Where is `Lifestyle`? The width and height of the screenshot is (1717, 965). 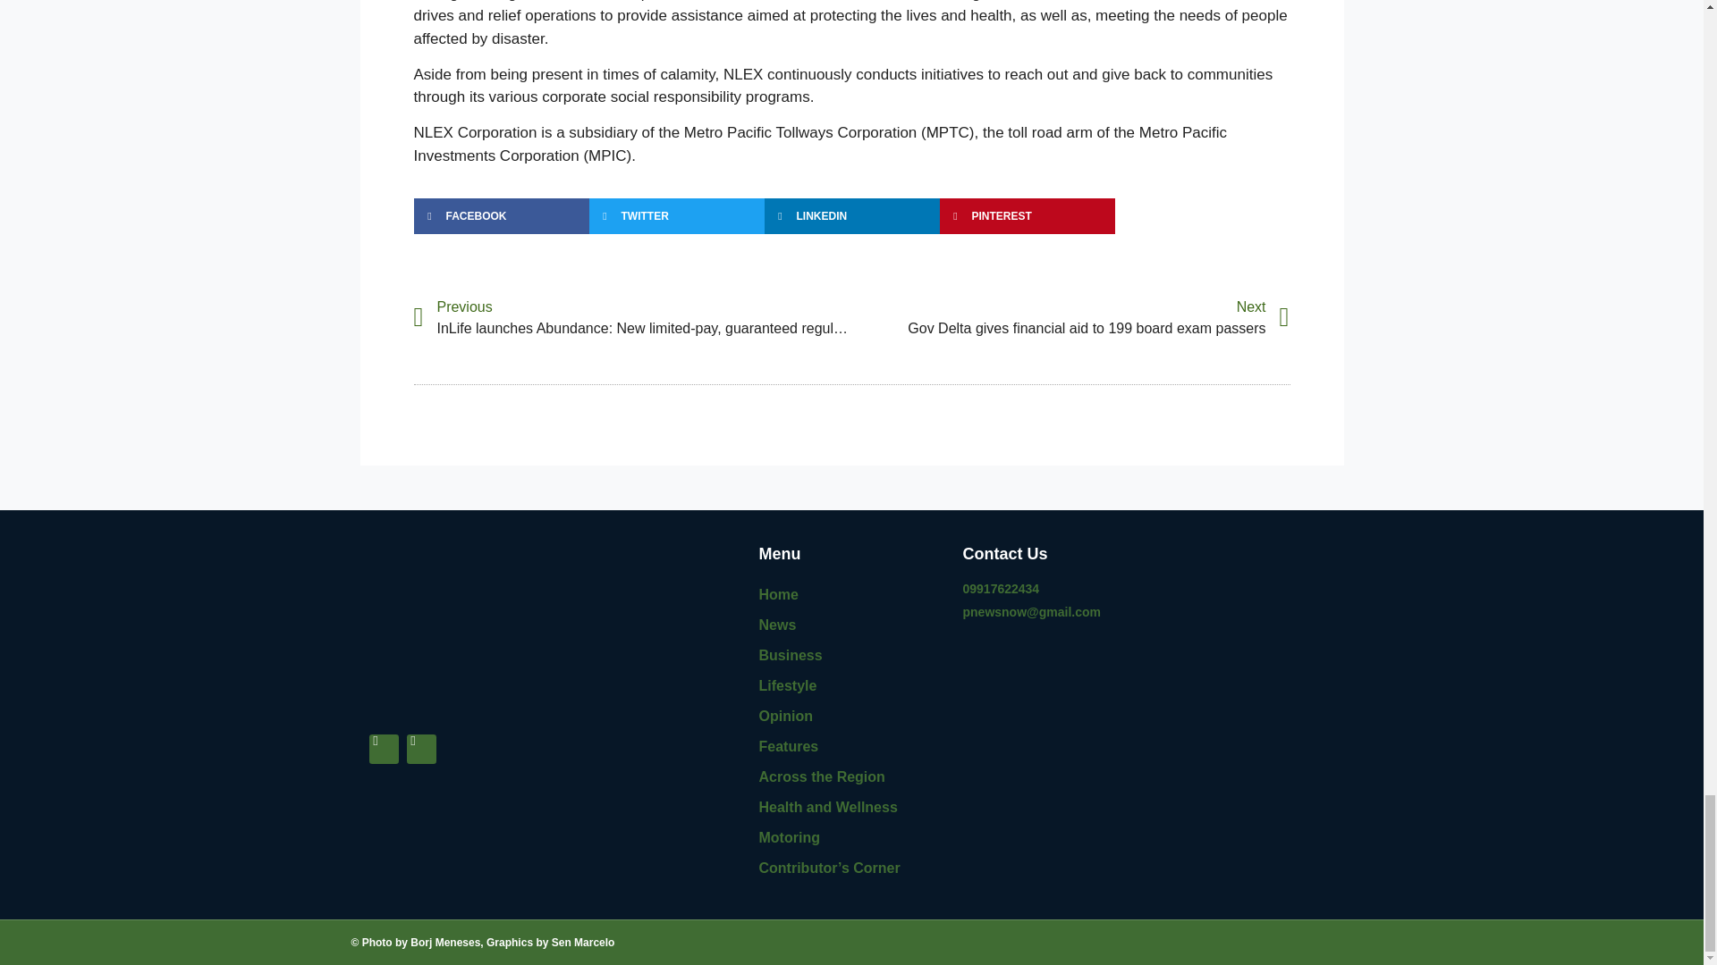 Lifestyle is located at coordinates (851, 838).